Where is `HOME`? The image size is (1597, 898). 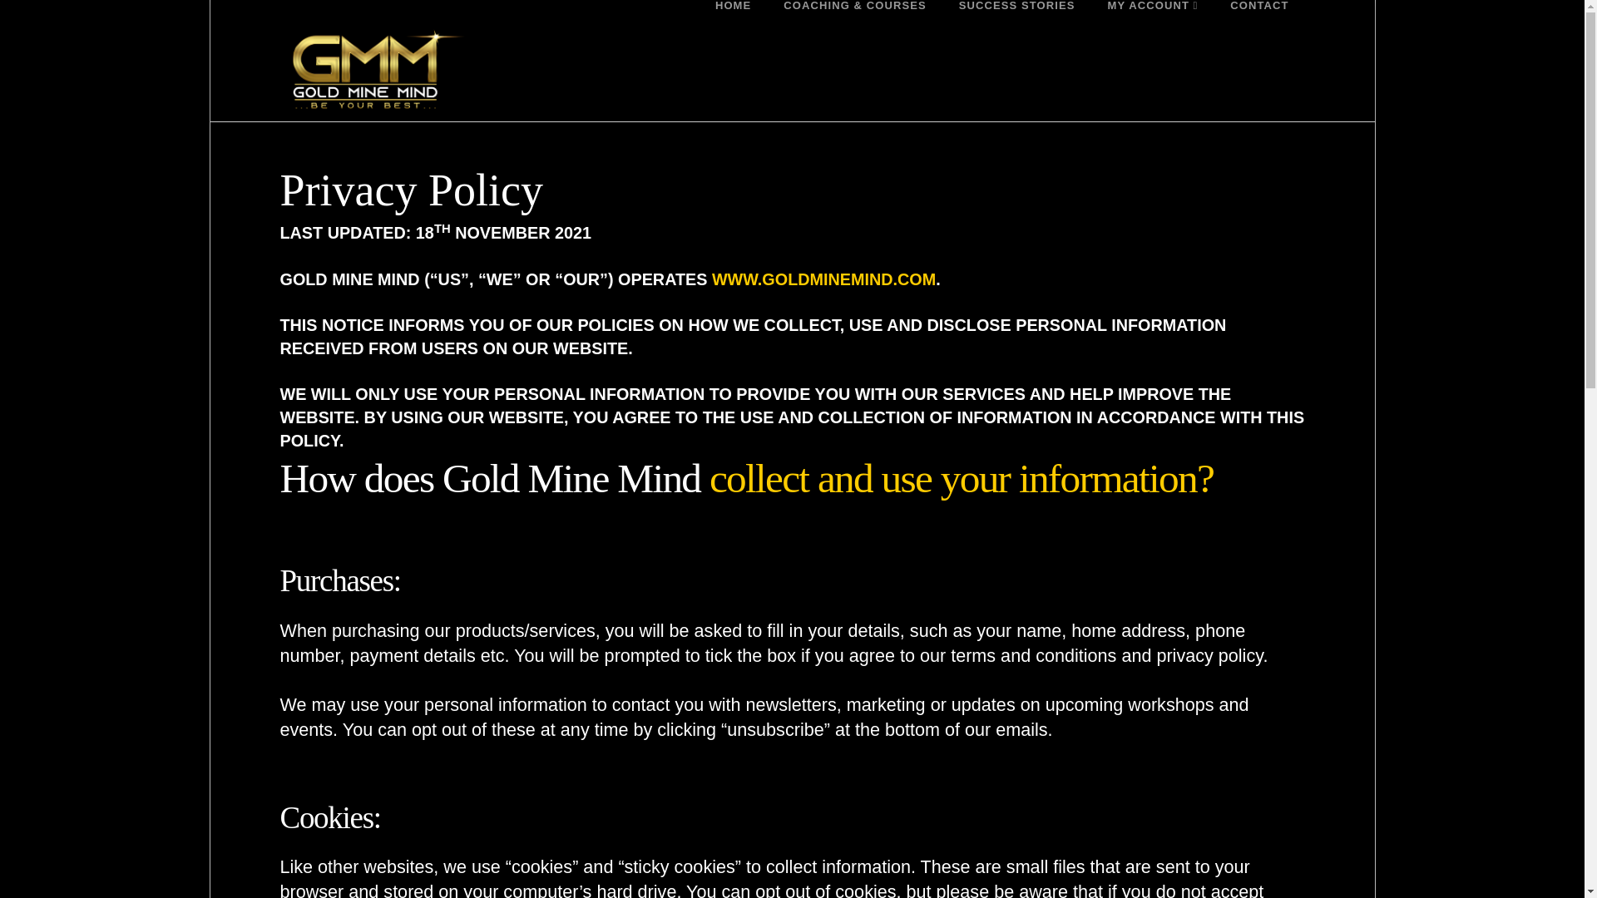 HOME is located at coordinates (732, 37).